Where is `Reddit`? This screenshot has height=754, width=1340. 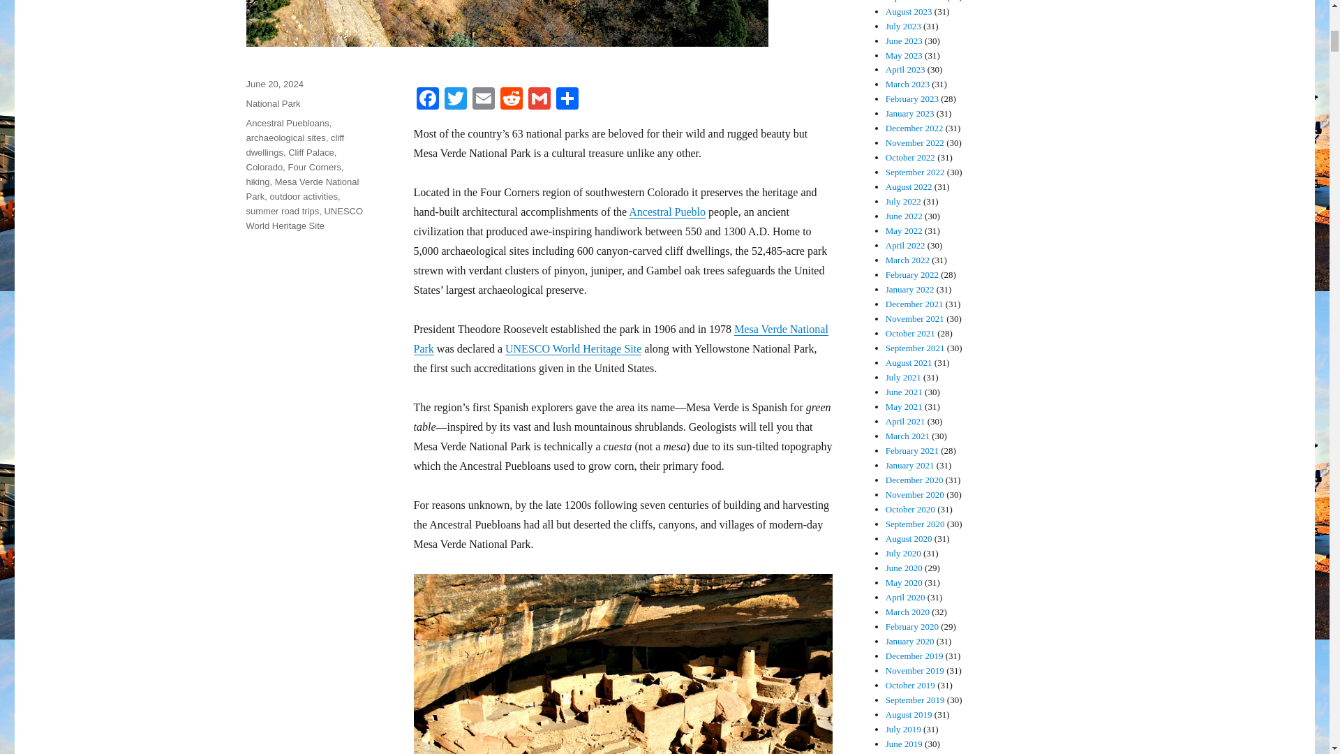
Reddit is located at coordinates (511, 101).